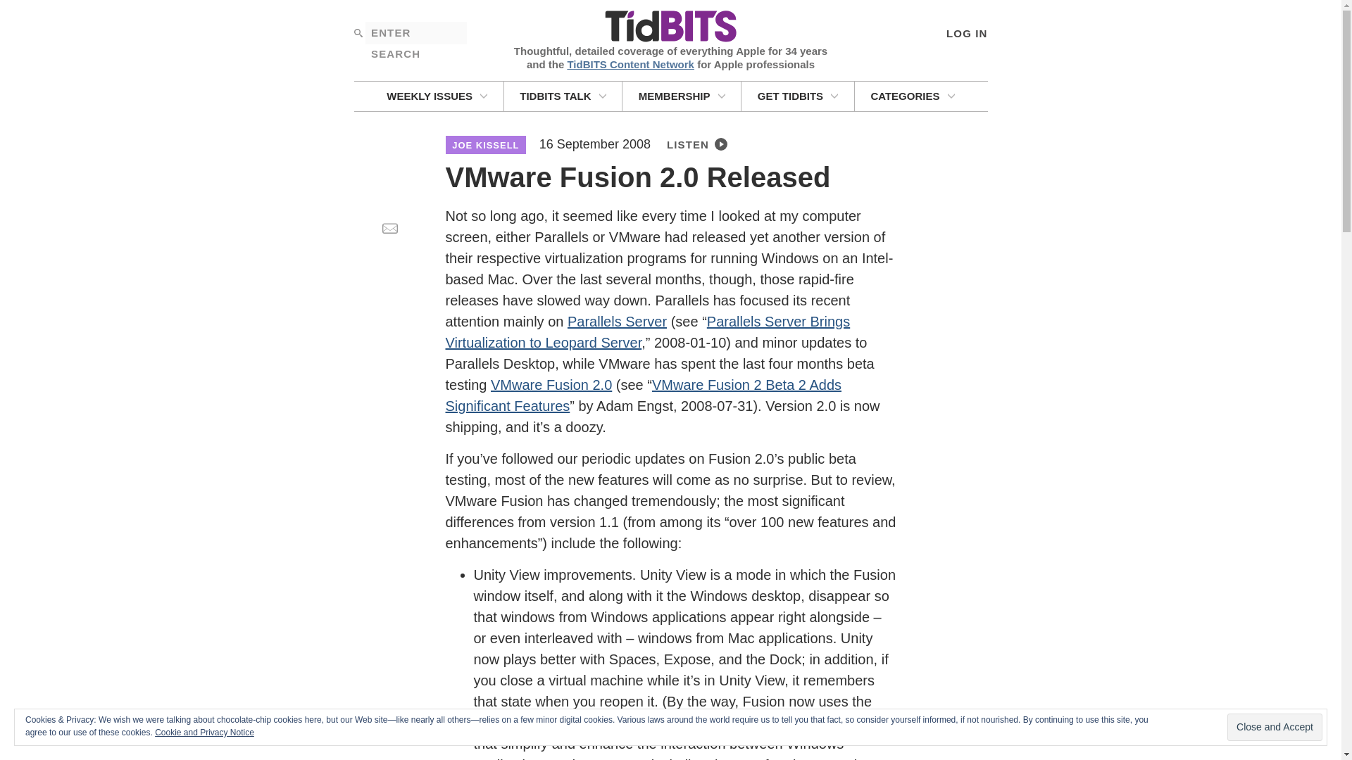 This screenshot has width=1352, height=760. I want to click on CATEGORIES, so click(913, 96).